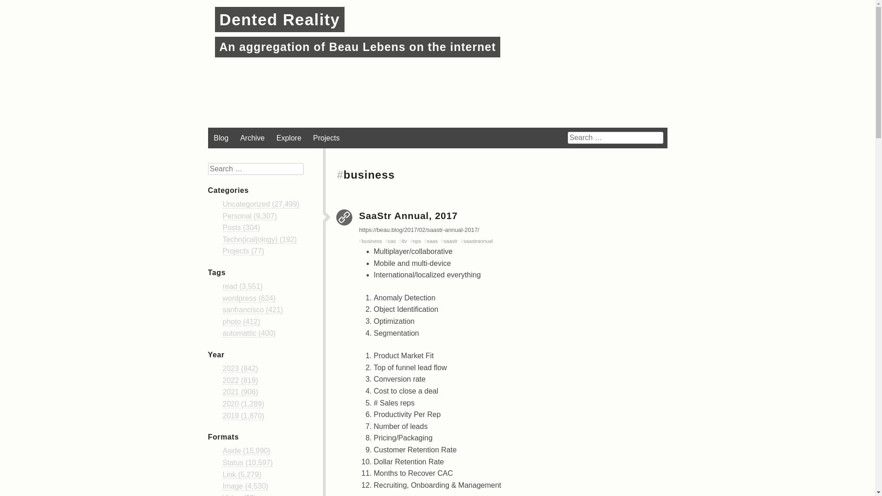  What do you see at coordinates (15, 6) in the screenshot?
I see `Search` at bounding box center [15, 6].